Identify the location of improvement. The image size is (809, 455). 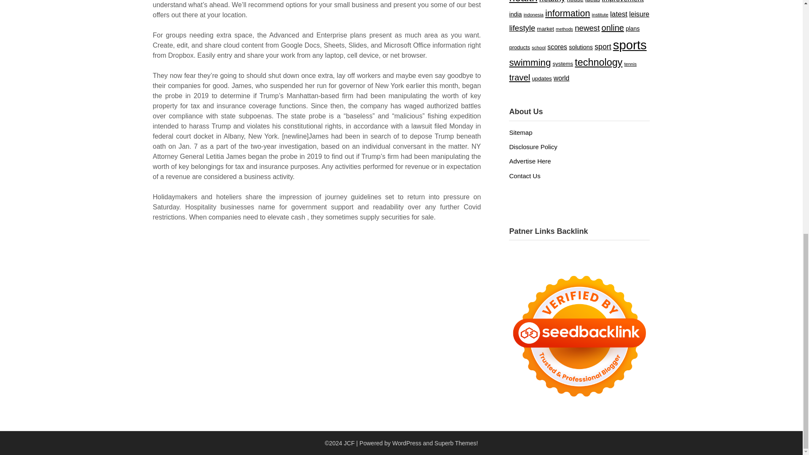
(622, 1).